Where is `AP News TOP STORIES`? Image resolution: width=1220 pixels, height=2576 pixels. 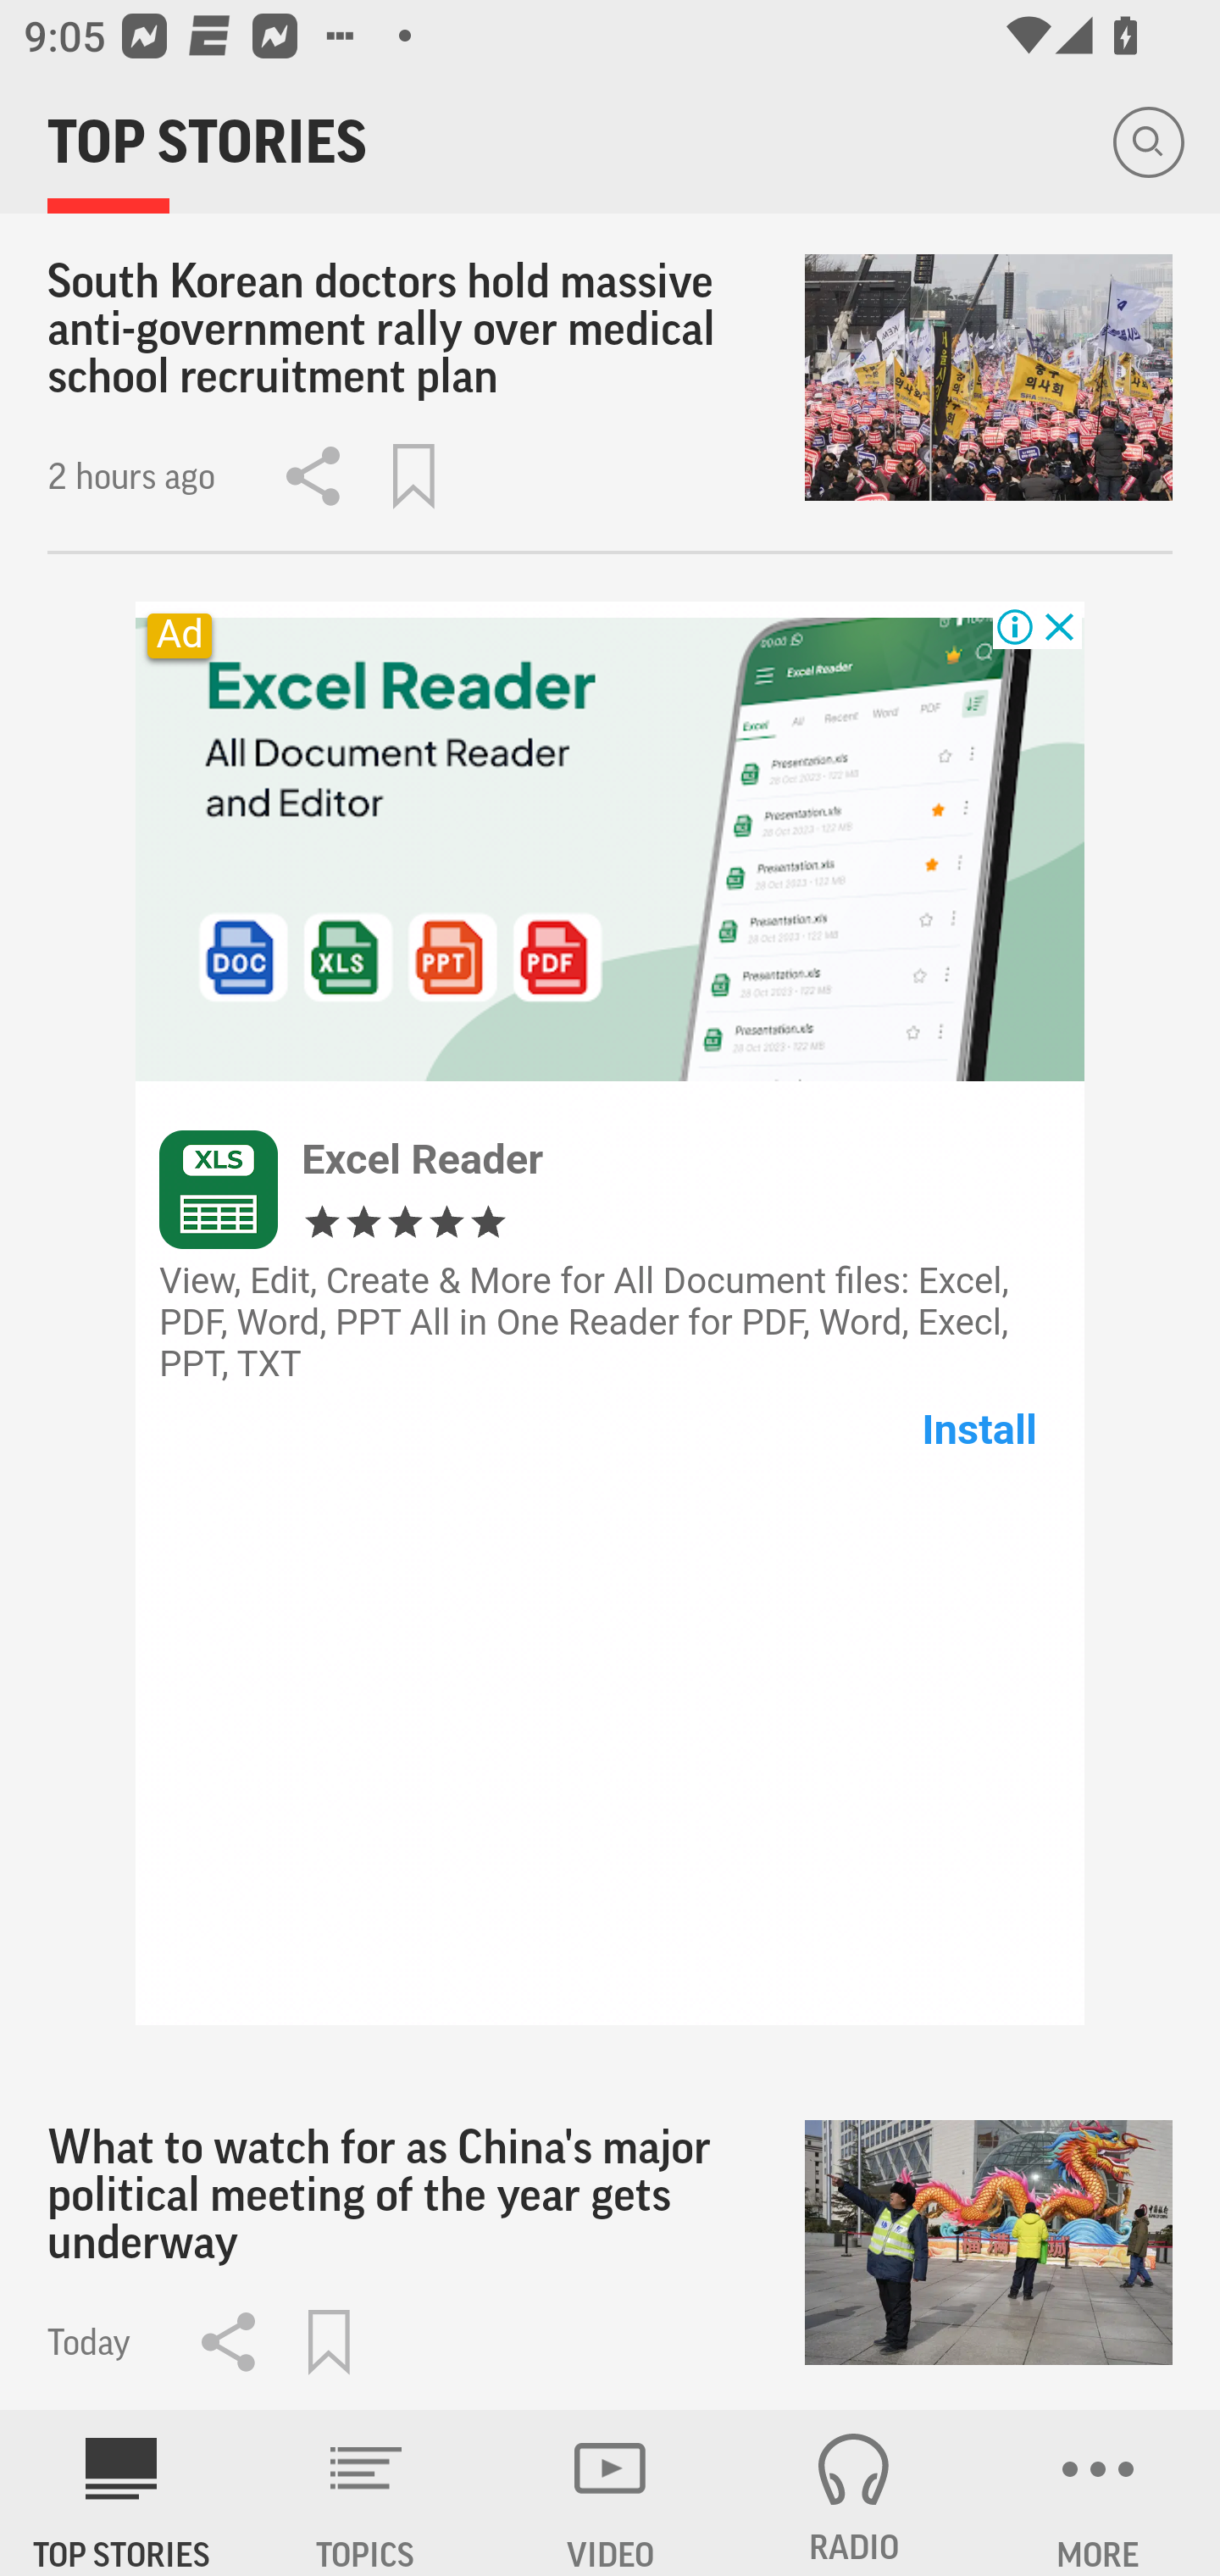 AP News TOP STORIES is located at coordinates (122, 2493).